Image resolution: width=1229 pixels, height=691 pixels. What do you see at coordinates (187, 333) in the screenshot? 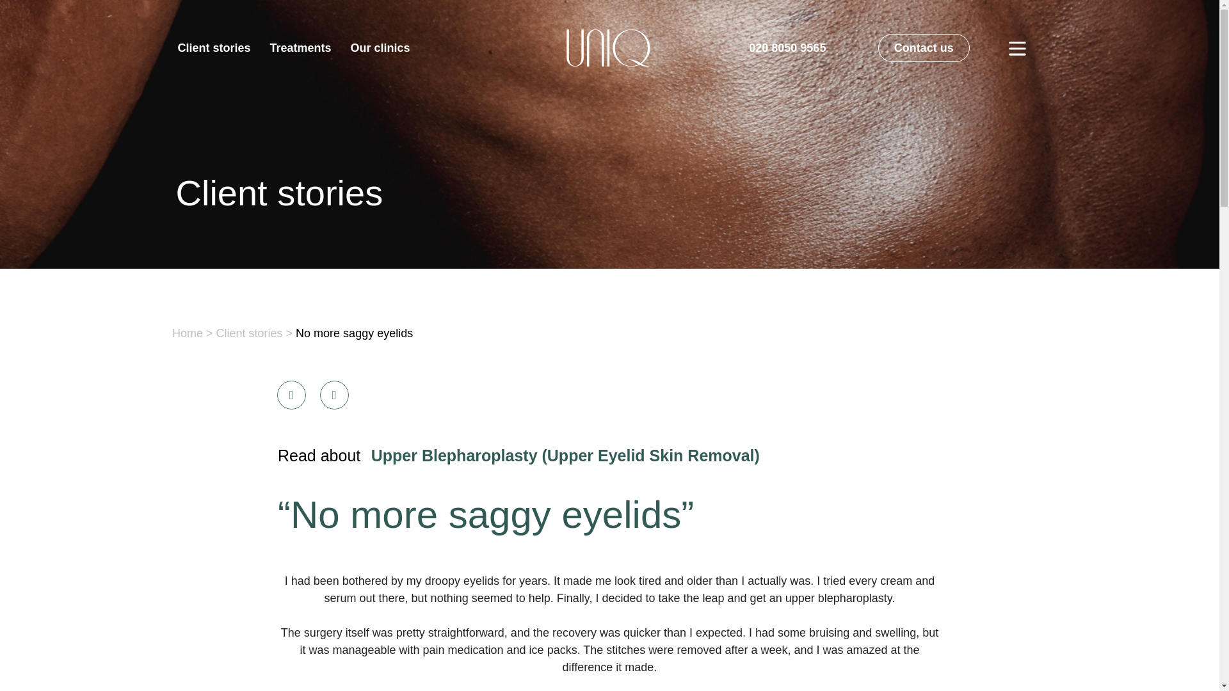
I see `Home` at bounding box center [187, 333].